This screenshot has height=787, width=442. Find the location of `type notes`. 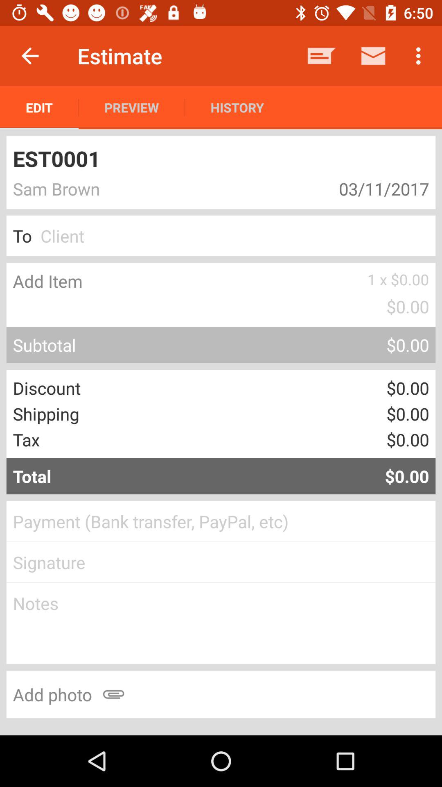

type notes is located at coordinates (221, 623).